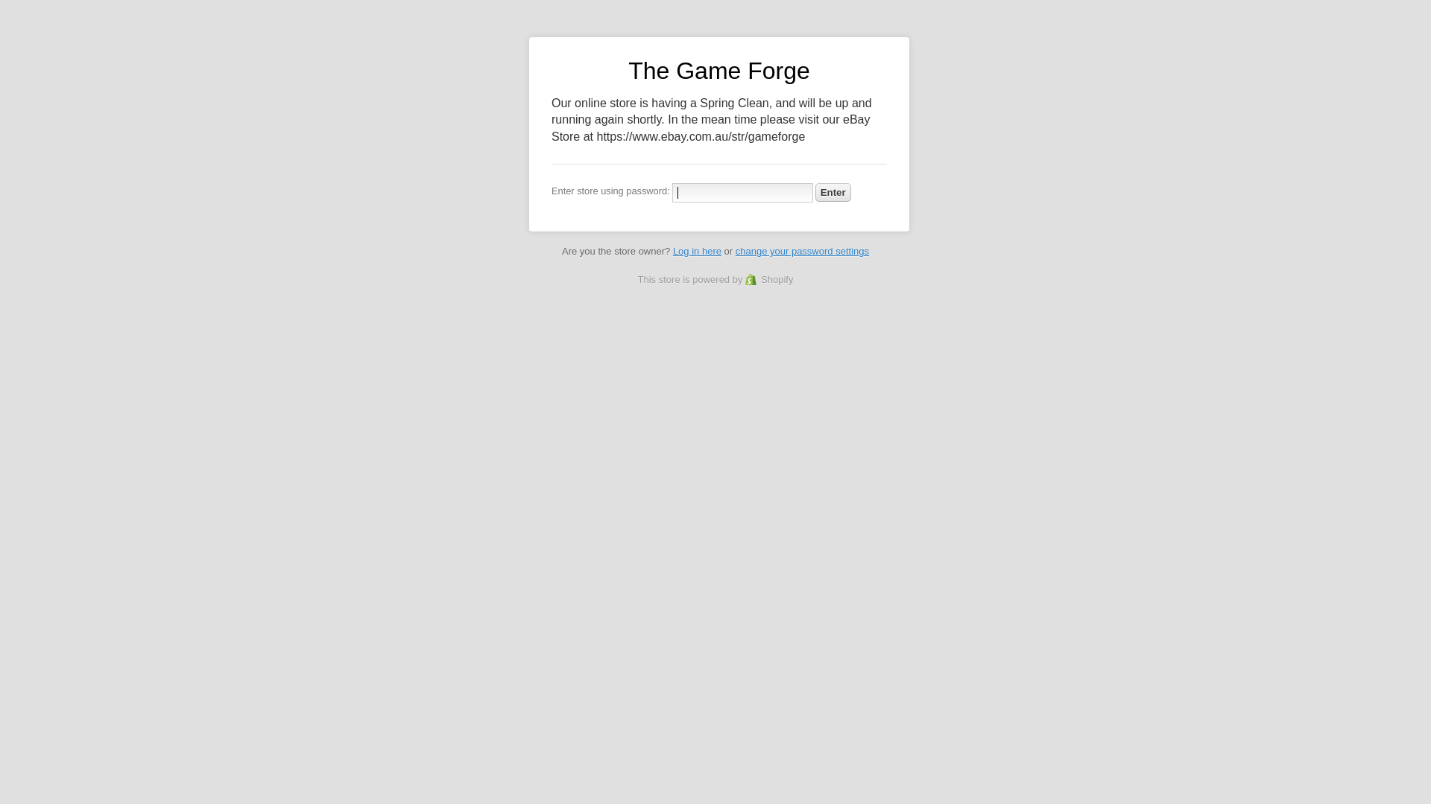  I want to click on Enter, so click(833, 192).